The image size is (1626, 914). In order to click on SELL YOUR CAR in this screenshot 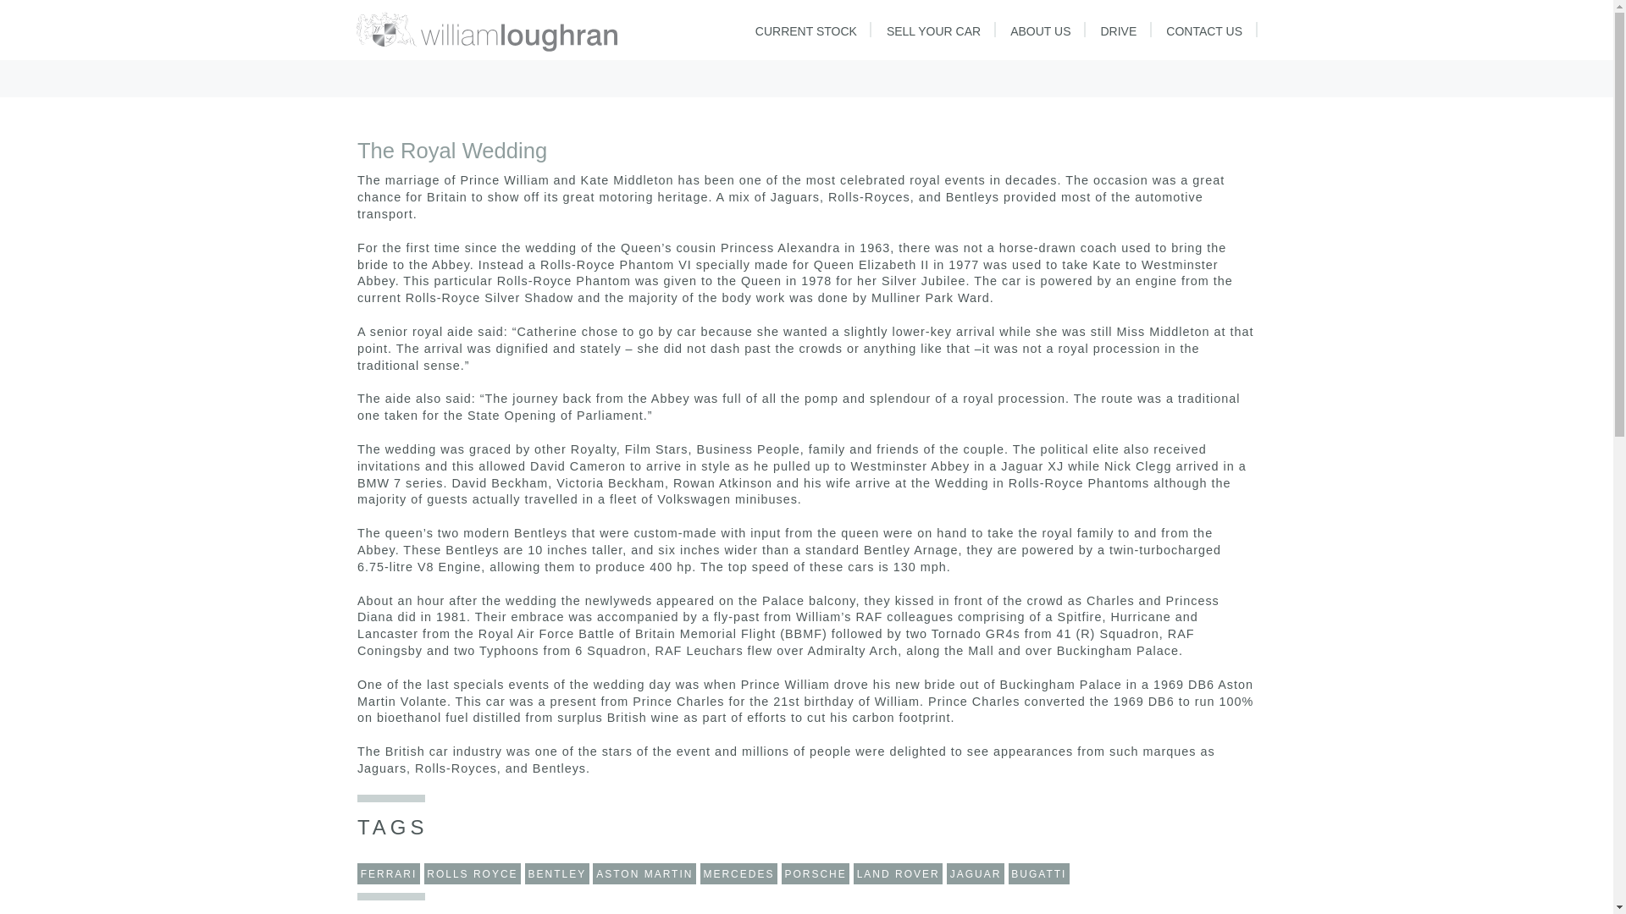, I will do `click(933, 30)`.